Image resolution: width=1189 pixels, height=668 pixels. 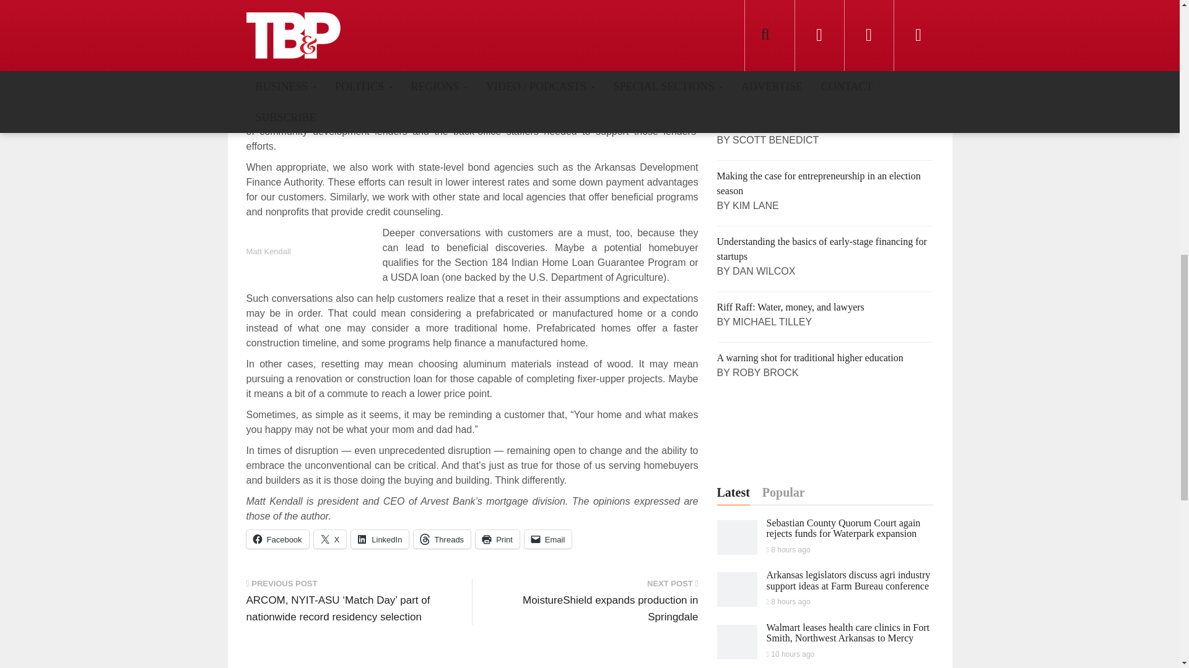 I want to click on Click to share on X, so click(x=330, y=539).